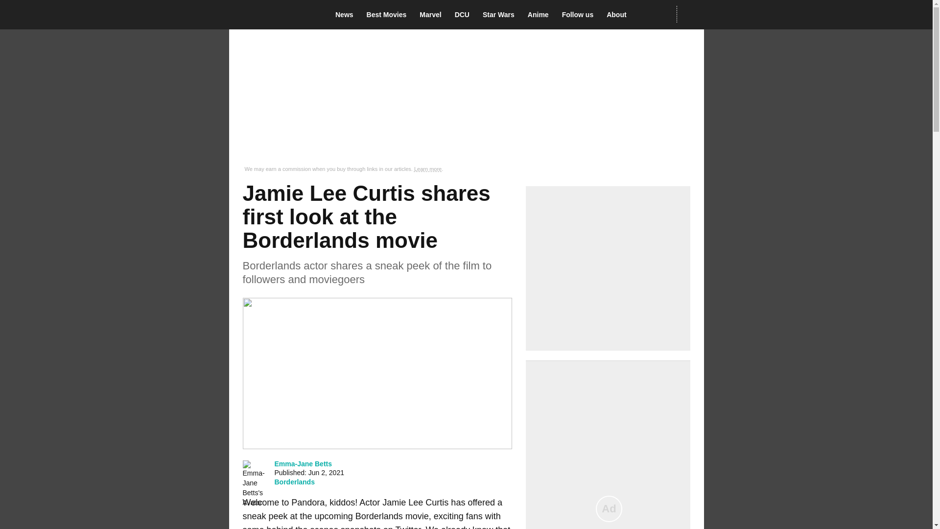 This screenshot has height=529, width=940. I want to click on Star Wars News, so click(501, 15).